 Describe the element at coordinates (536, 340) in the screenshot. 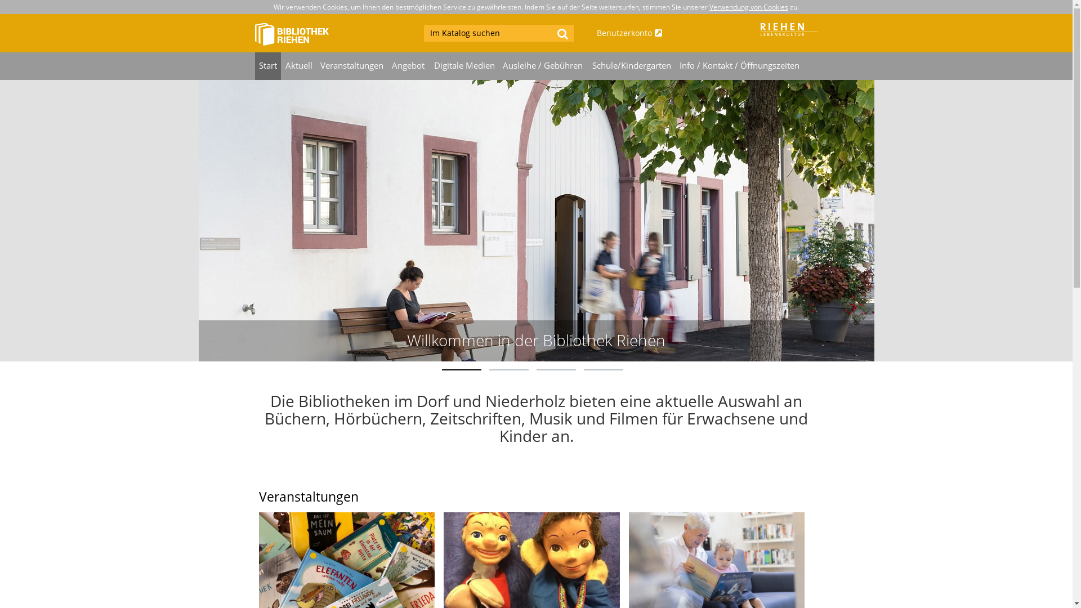

I see `Willkommen in der Bibliothek Riehen` at that location.